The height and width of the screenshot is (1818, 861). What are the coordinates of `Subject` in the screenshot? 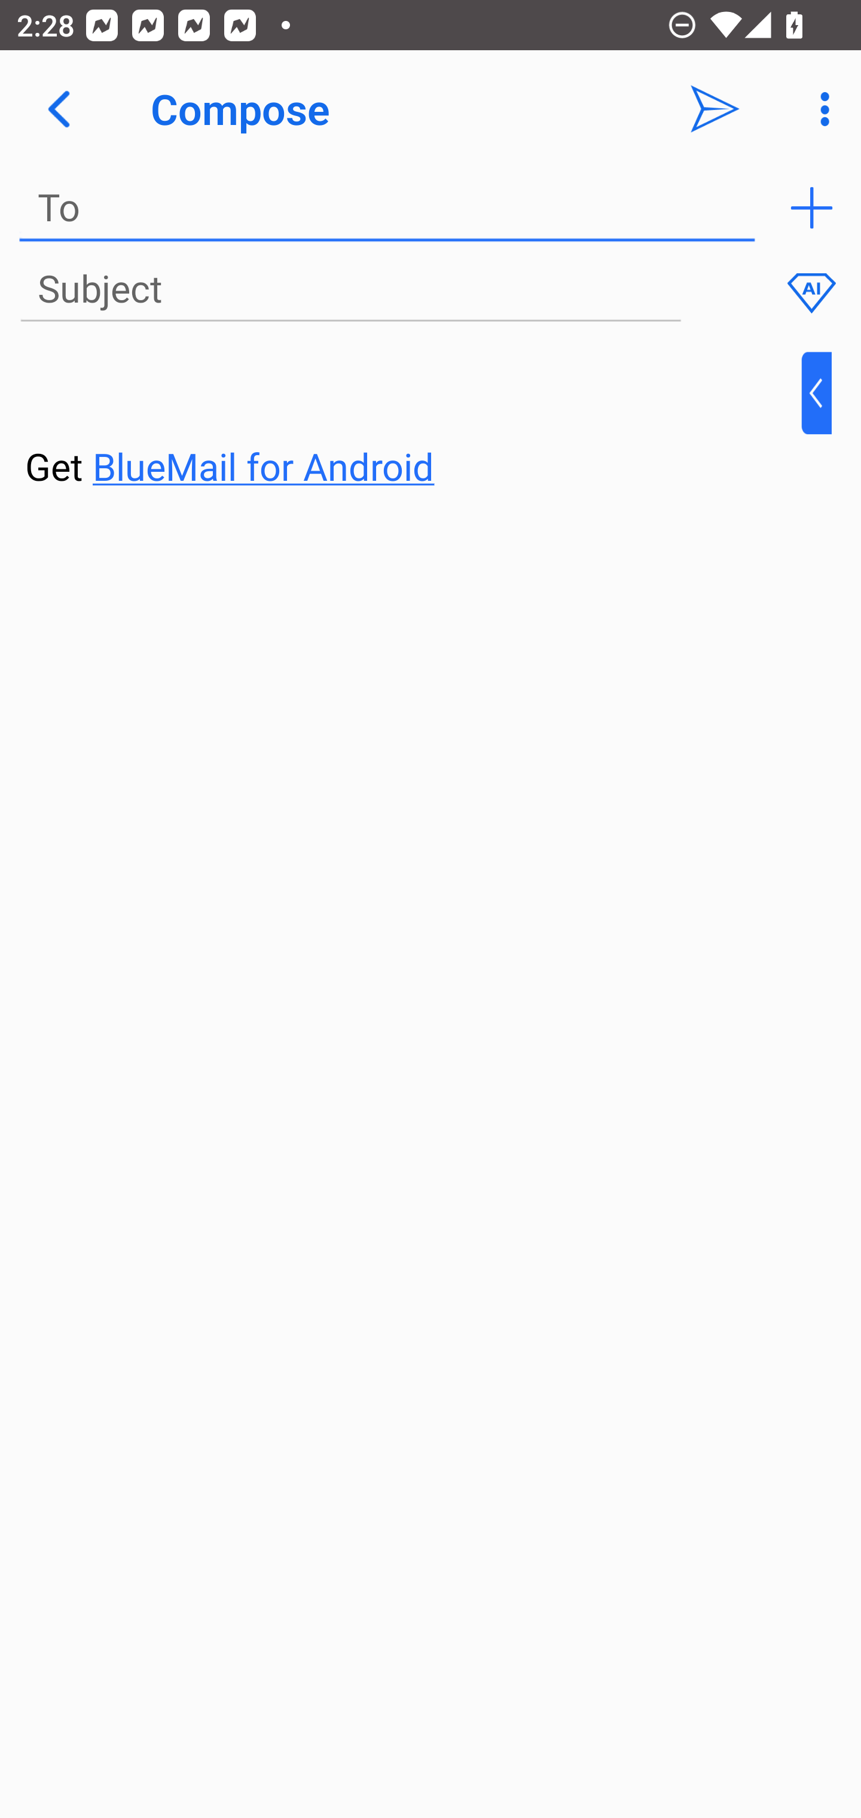 It's located at (350, 289).